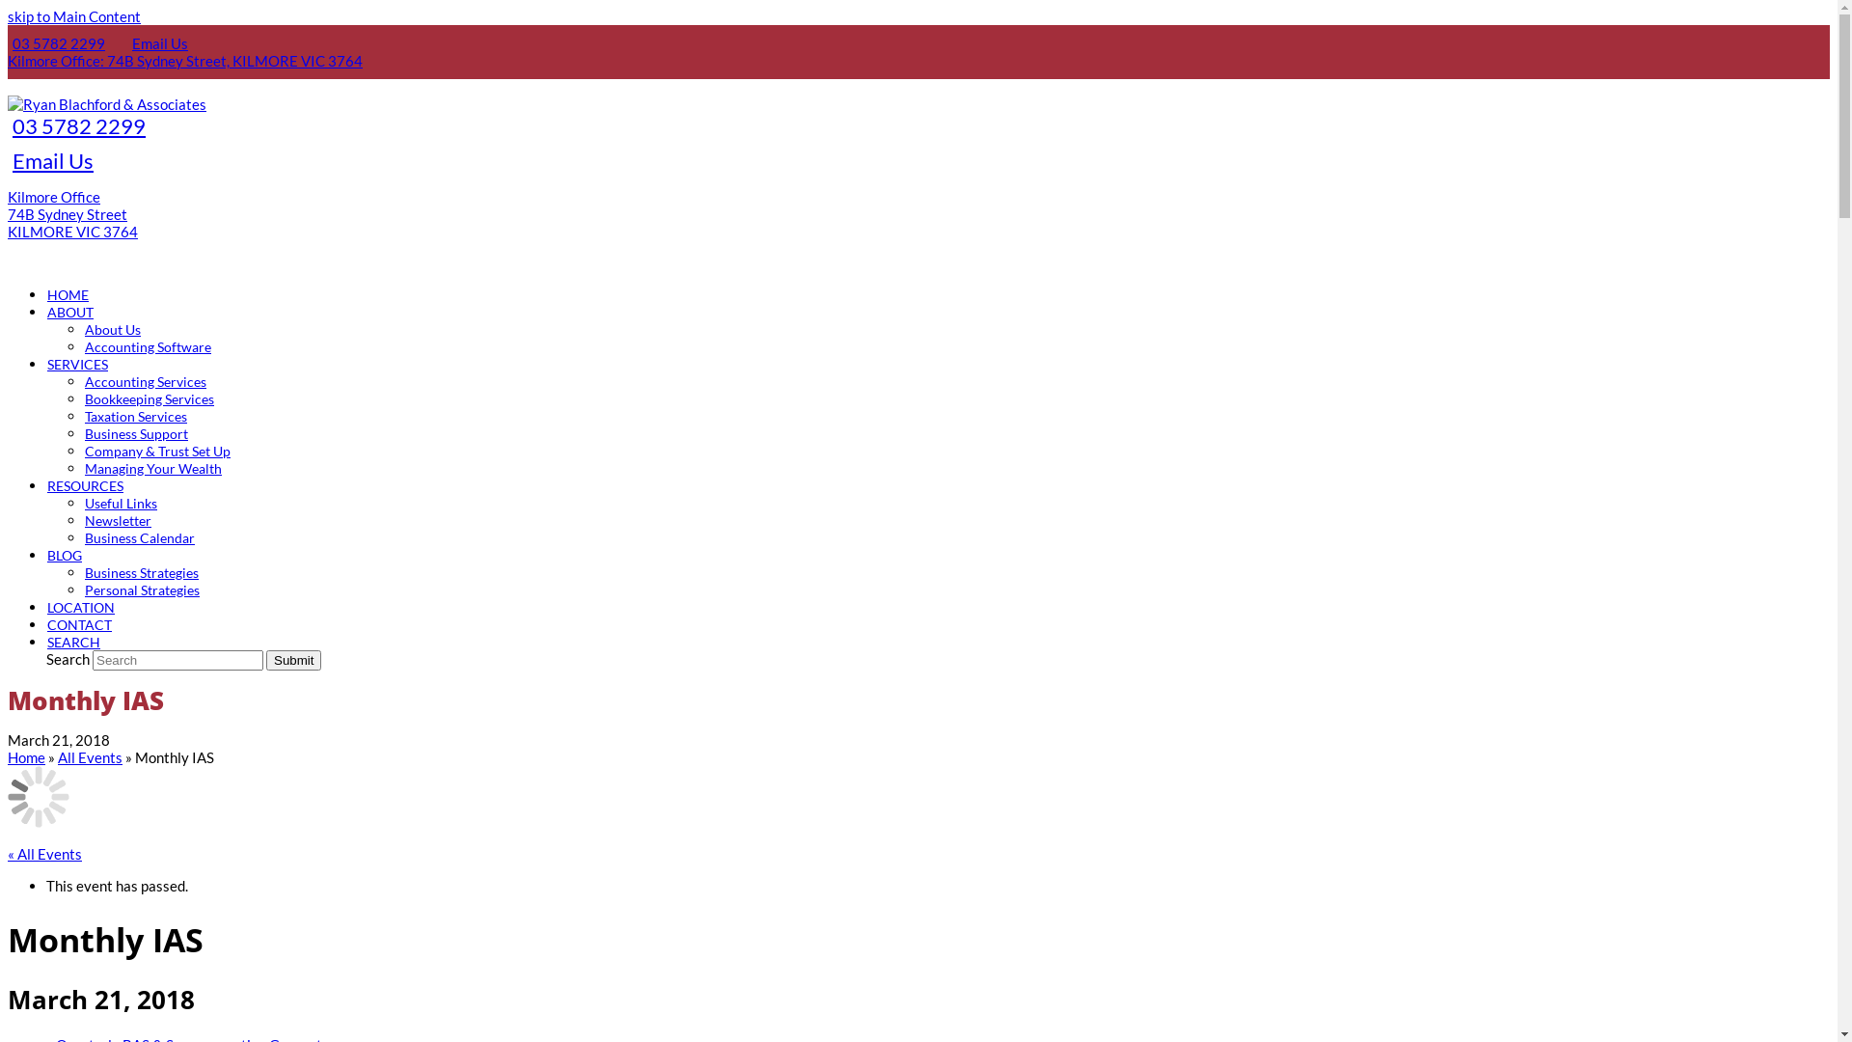 This screenshot has height=1042, width=1852. What do you see at coordinates (142, 572) in the screenshot?
I see `Business Strategies` at bounding box center [142, 572].